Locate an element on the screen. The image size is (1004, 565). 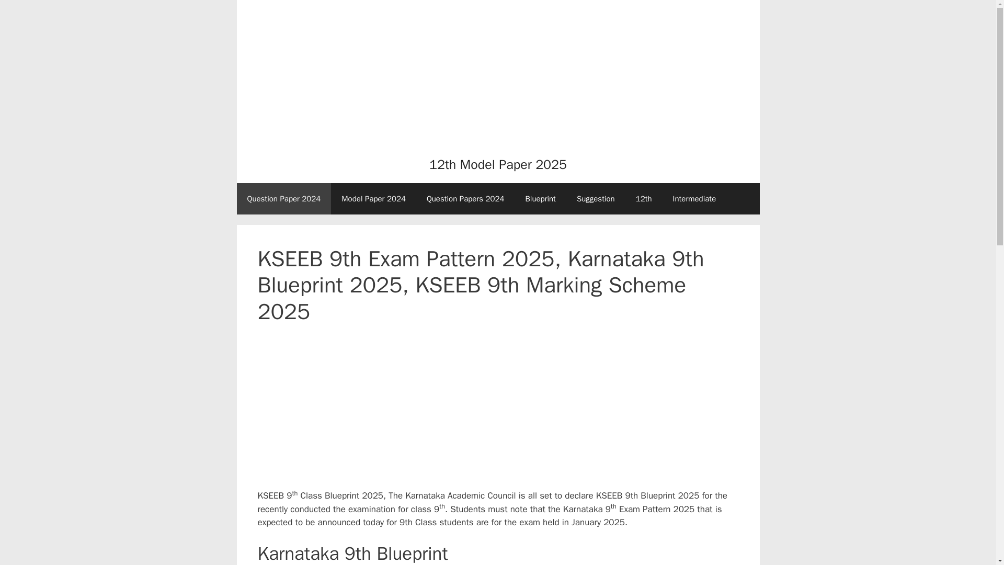
Question Papers 2024 is located at coordinates (465, 199).